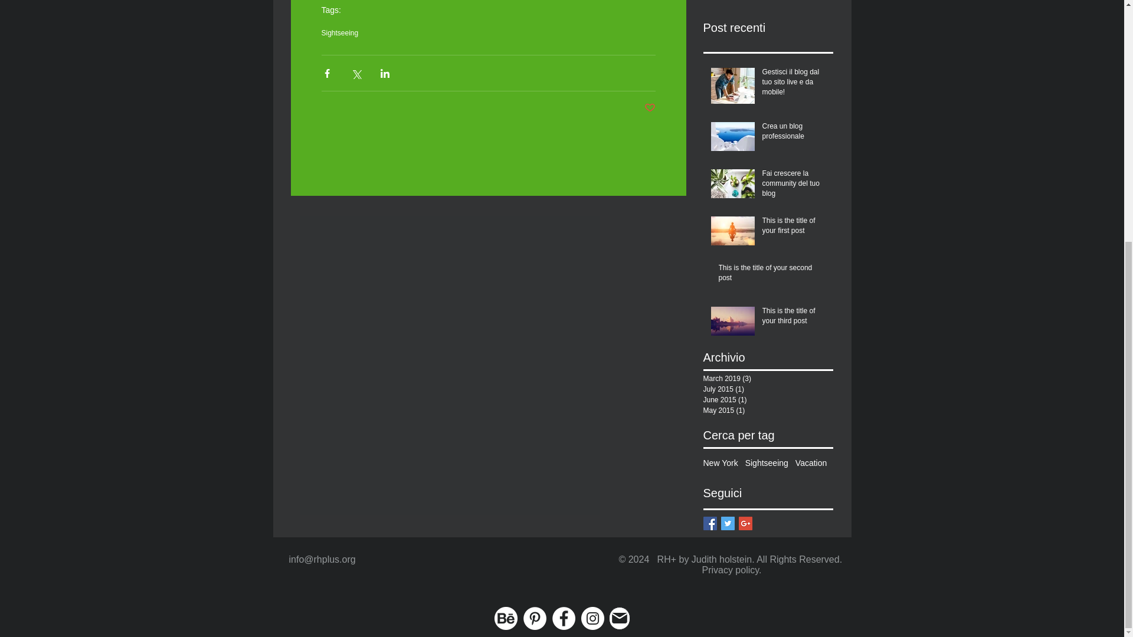  What do you see at coordinates (794, 134) in the screenshot?
I see `Crea un blog professionale` at bounding box center [794, 134].